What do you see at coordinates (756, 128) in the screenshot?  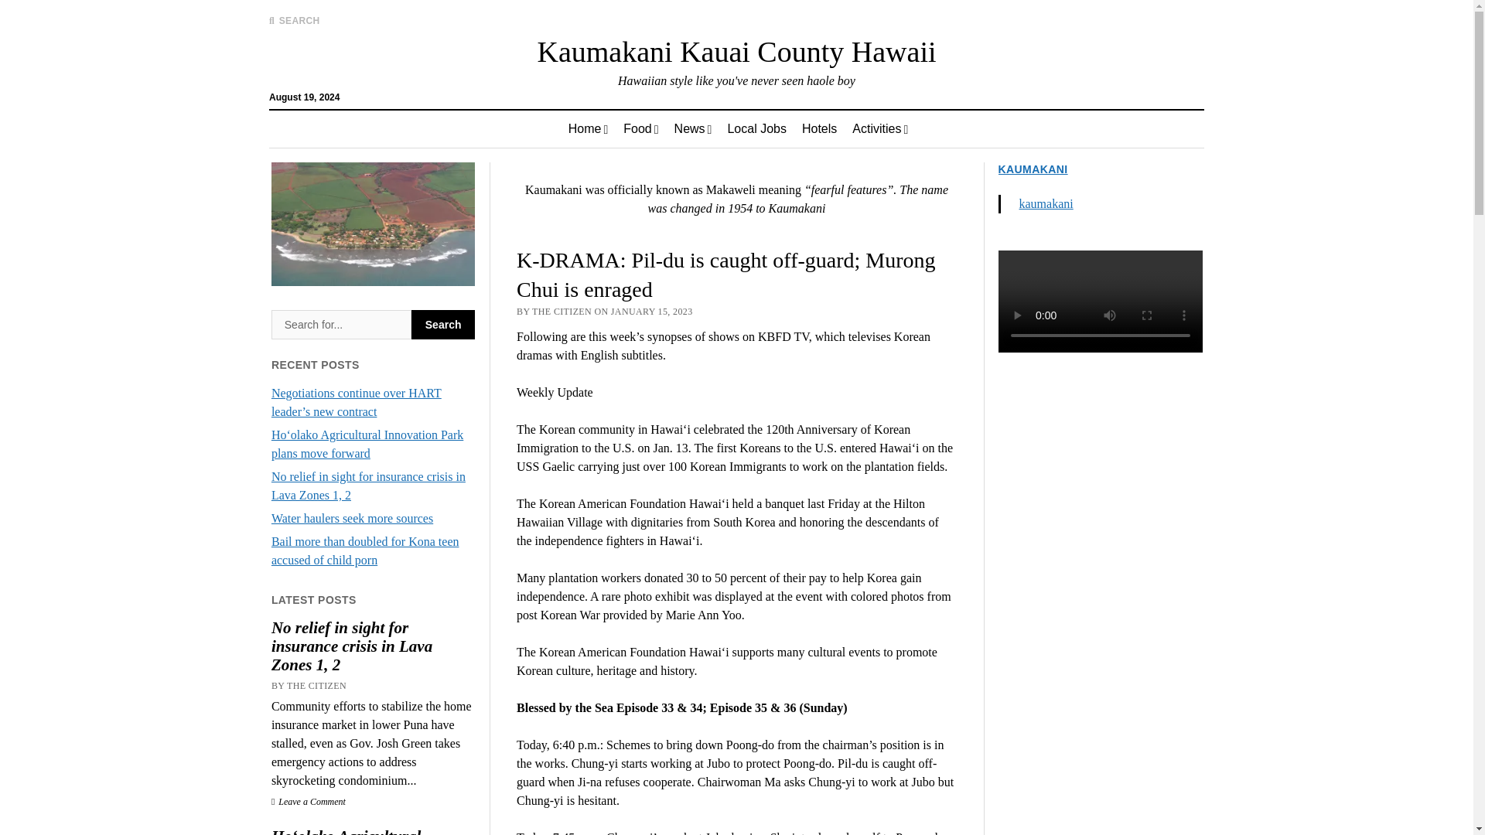 I see `Local Jobs` at bounding box center [756, 128].